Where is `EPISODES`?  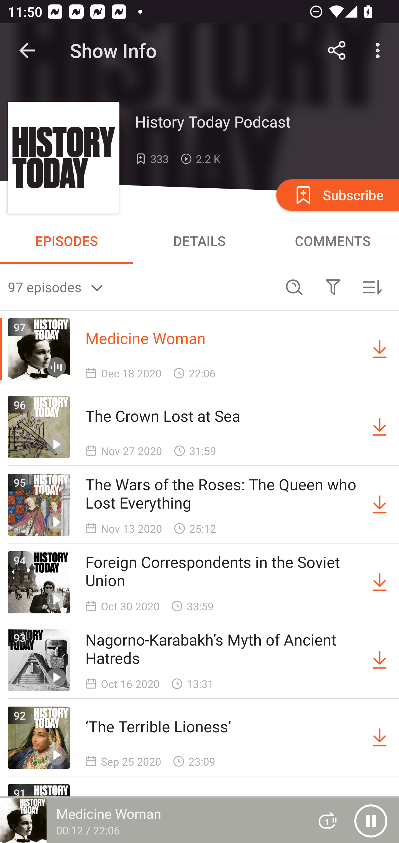
EPISODES is located at coordinates (66, 241).